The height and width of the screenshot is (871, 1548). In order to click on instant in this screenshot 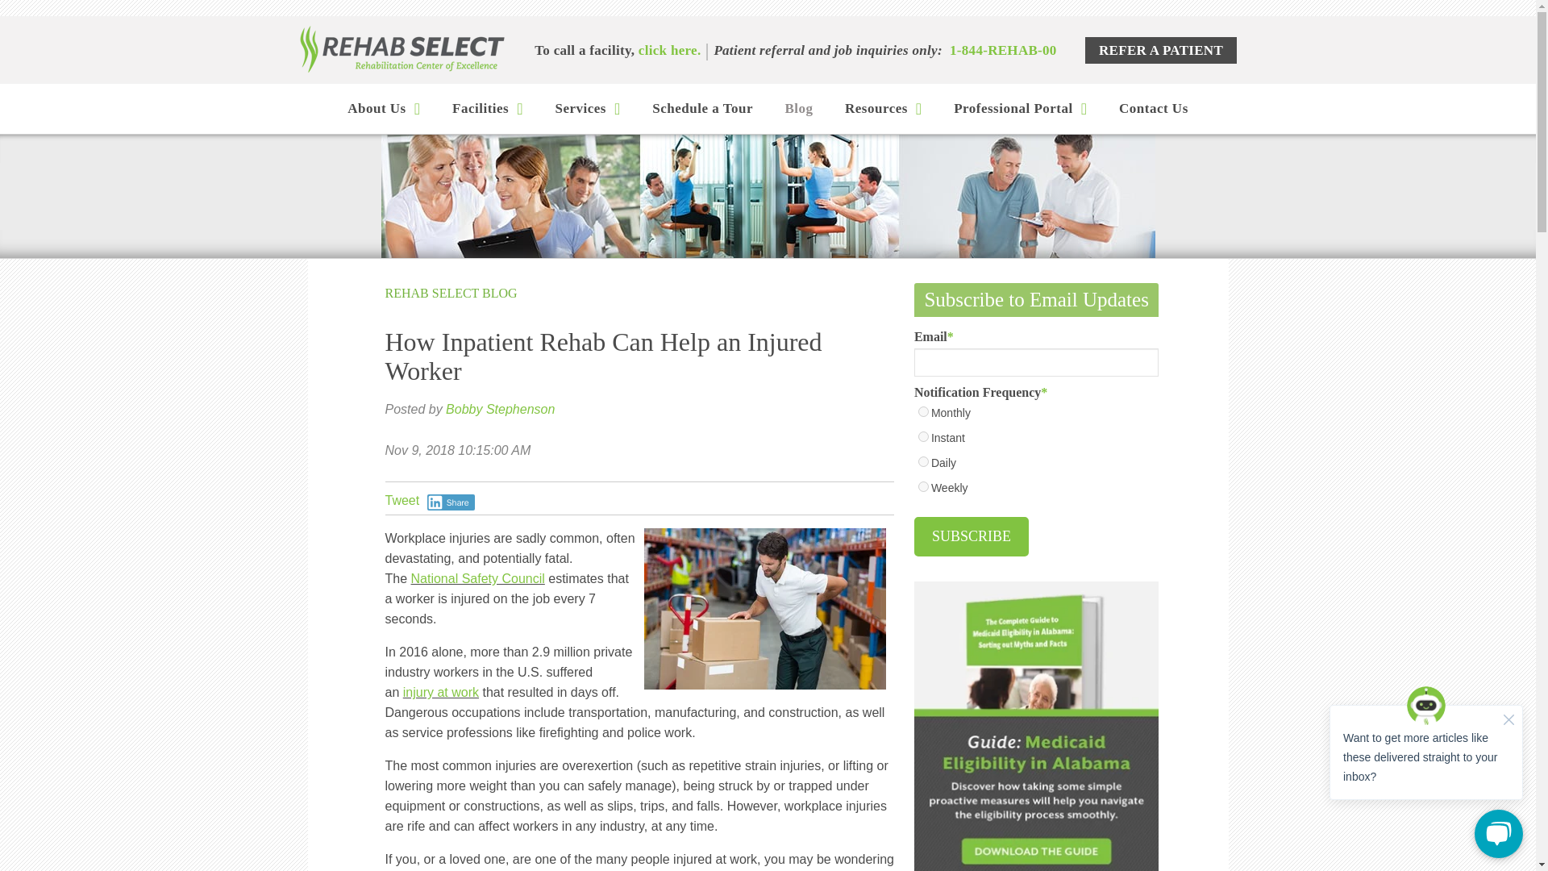, I will do `click(923, 435)`.